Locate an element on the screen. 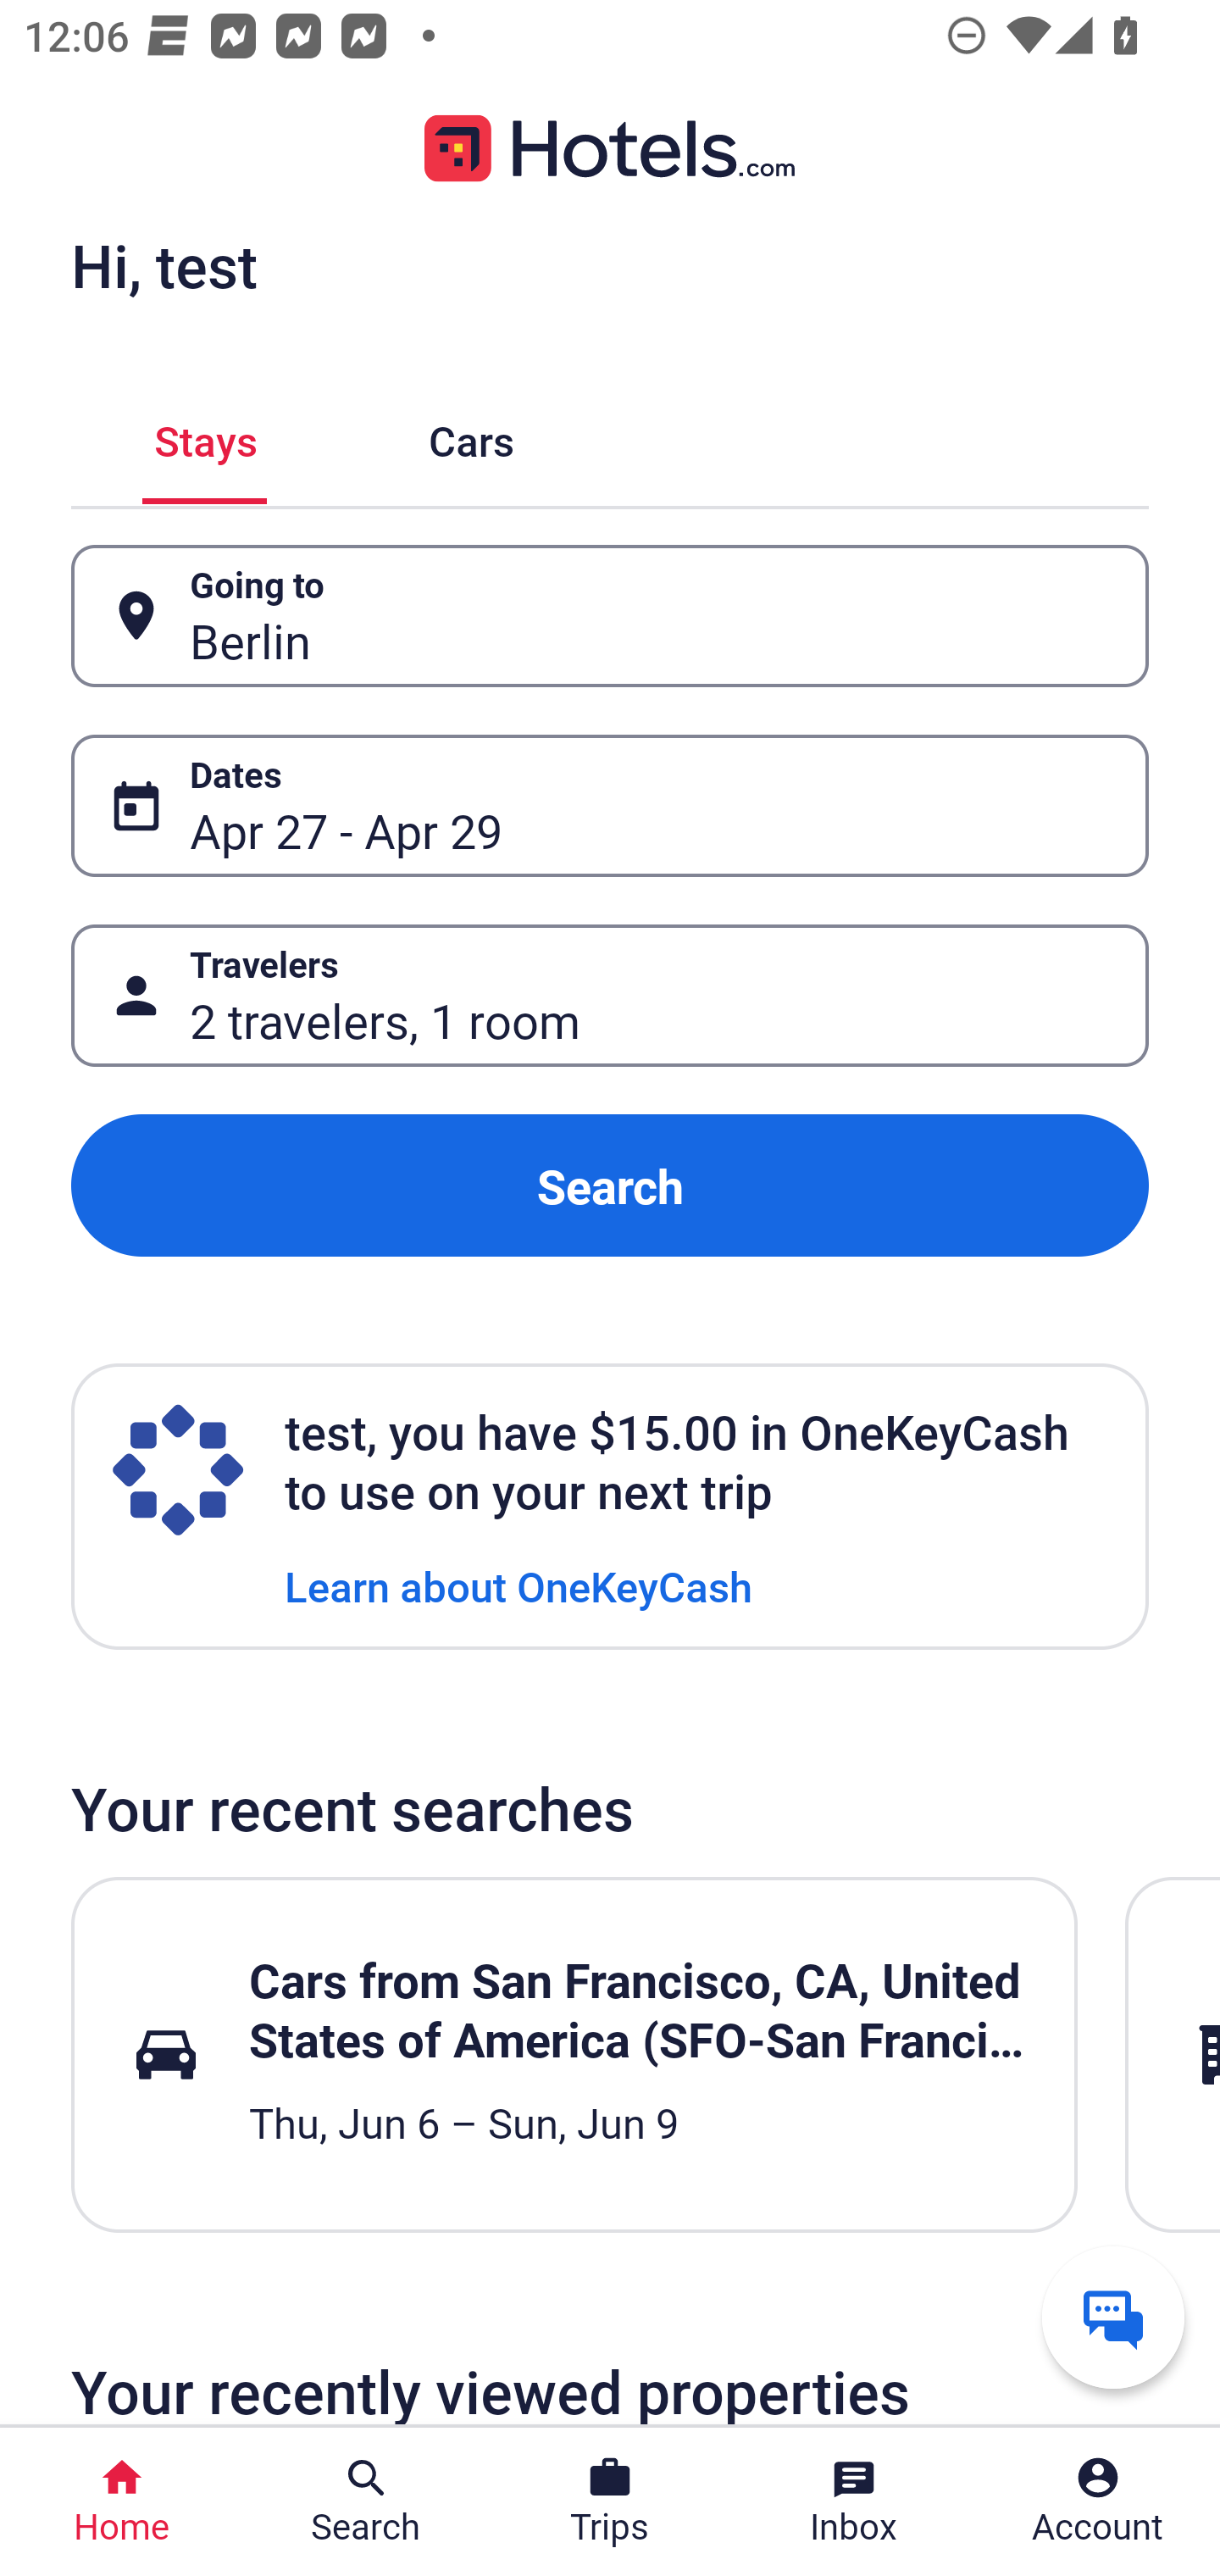 The height and width of the screenshot is (2576, 1220). Learn about OneKeyCash Learn about OneKeyCash Link is located at coordinates (518, 1585).